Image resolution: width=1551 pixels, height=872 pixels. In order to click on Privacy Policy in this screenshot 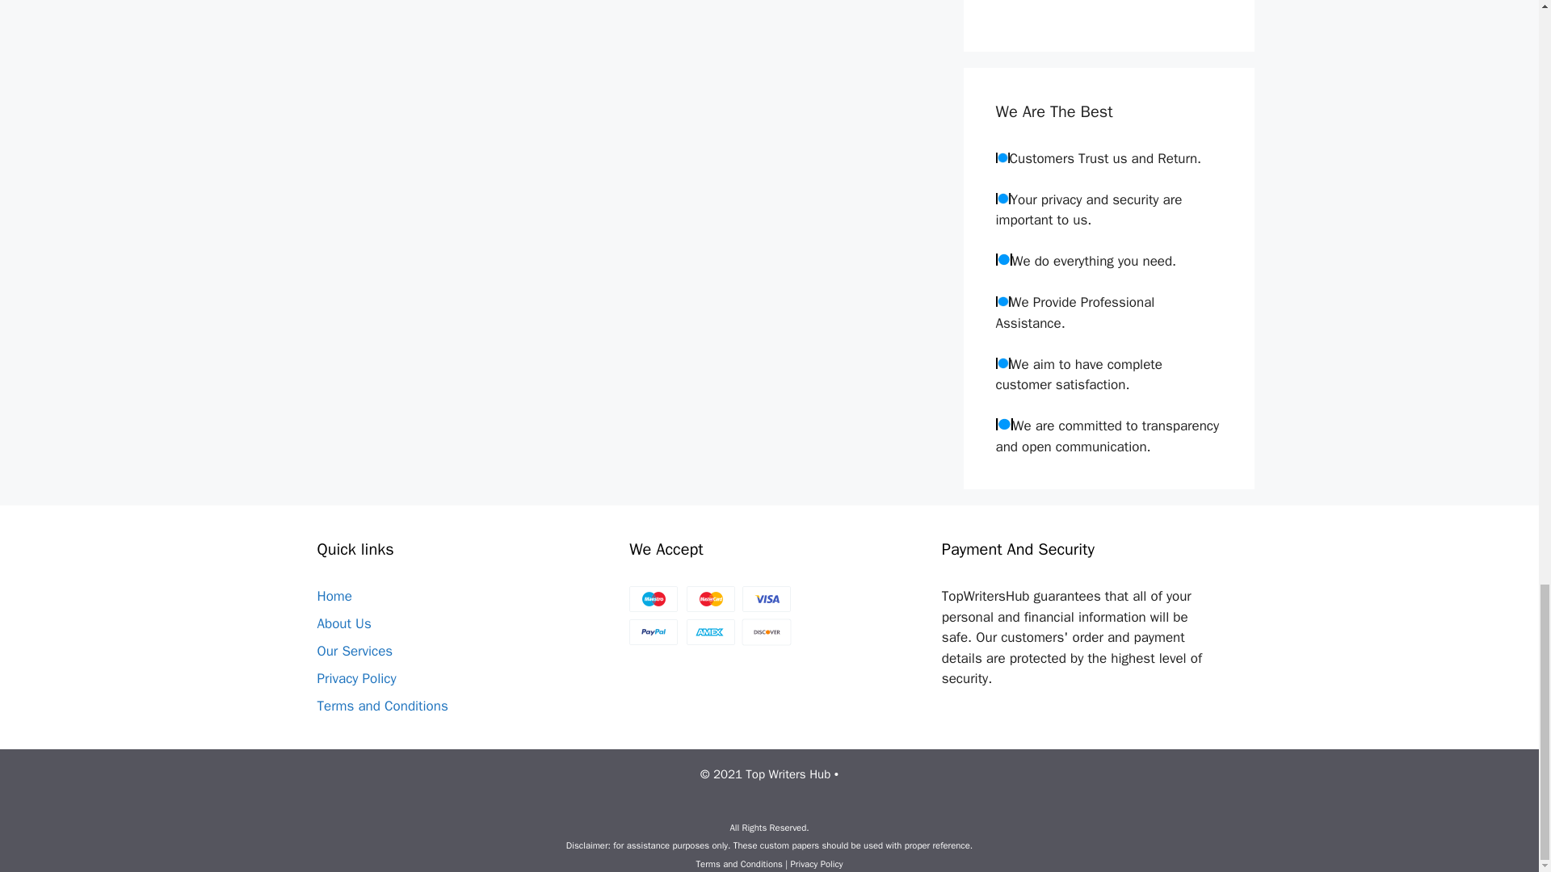, I will do `click(355, 678)`.